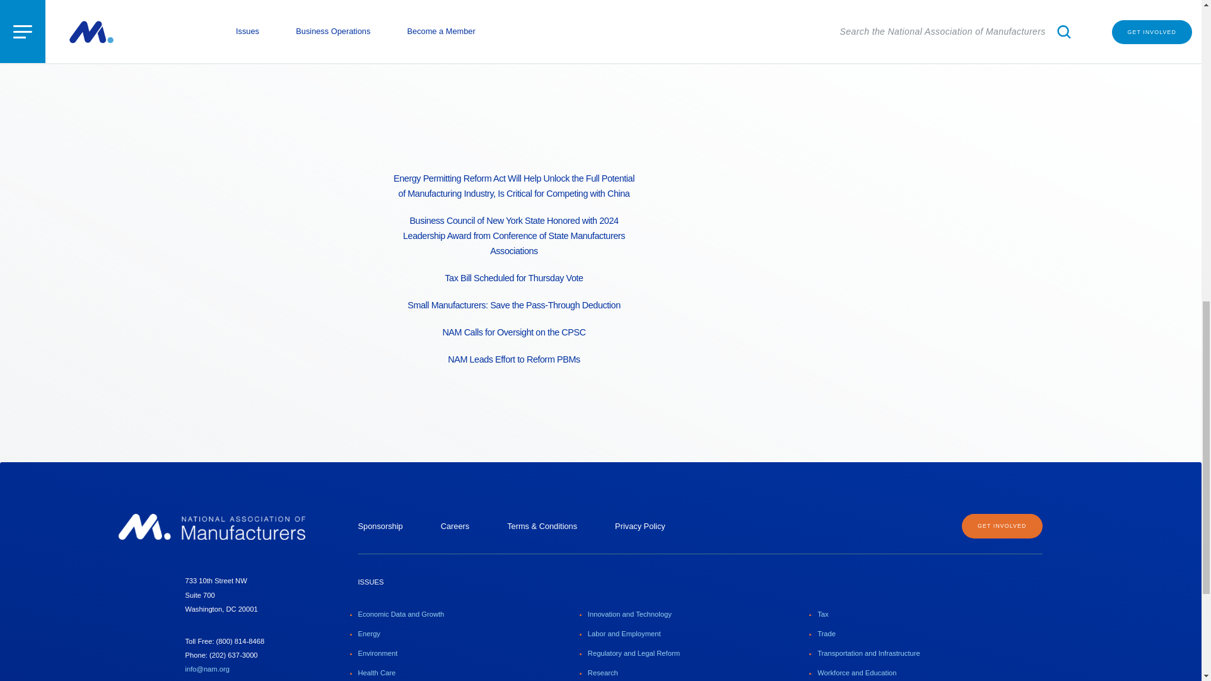 This screenshot has width=1211, height=681. Describe the element at coordinates (513, 354) in the screenshot. I see `NAM Leads Effort to Reform PBMs` at that location.